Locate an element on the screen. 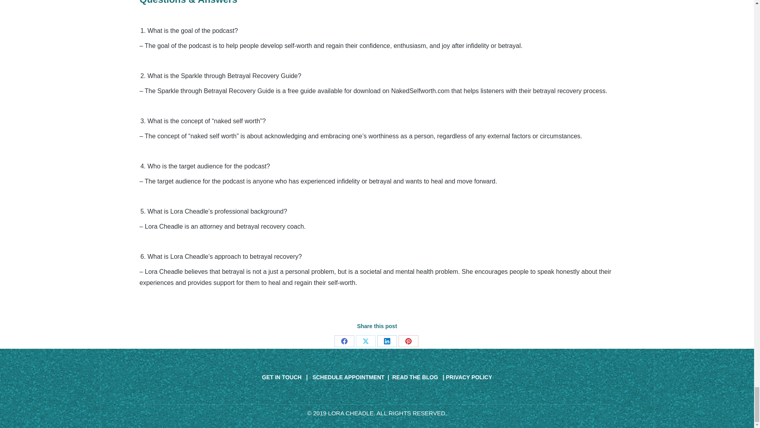 Image resolution: width=760 pixels, height=428 pixels. Facebook is located at coordinates (344, 341).